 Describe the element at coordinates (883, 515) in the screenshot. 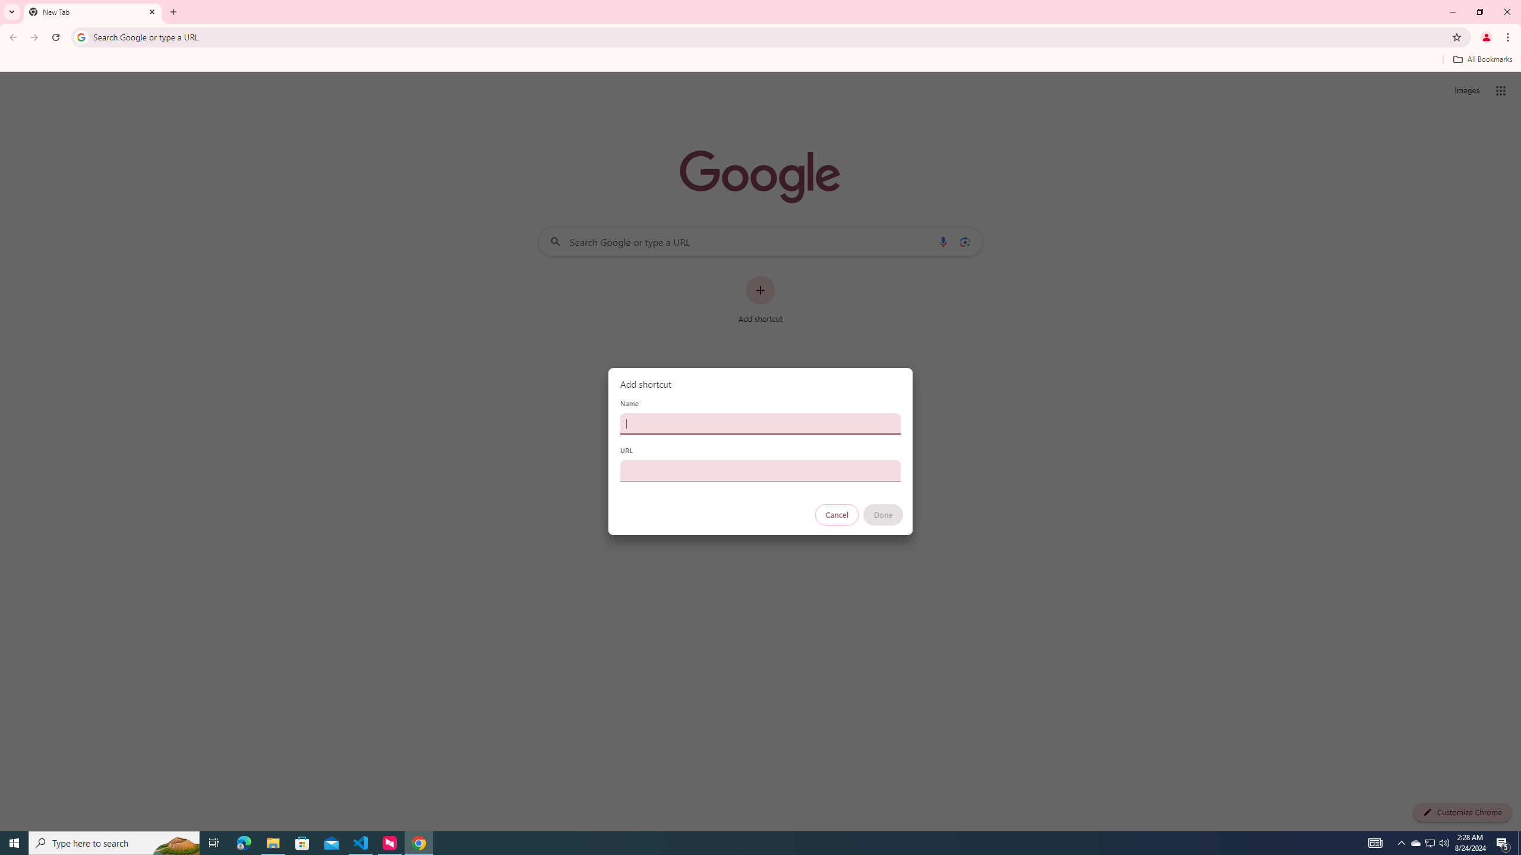

I see `Done` at that location.